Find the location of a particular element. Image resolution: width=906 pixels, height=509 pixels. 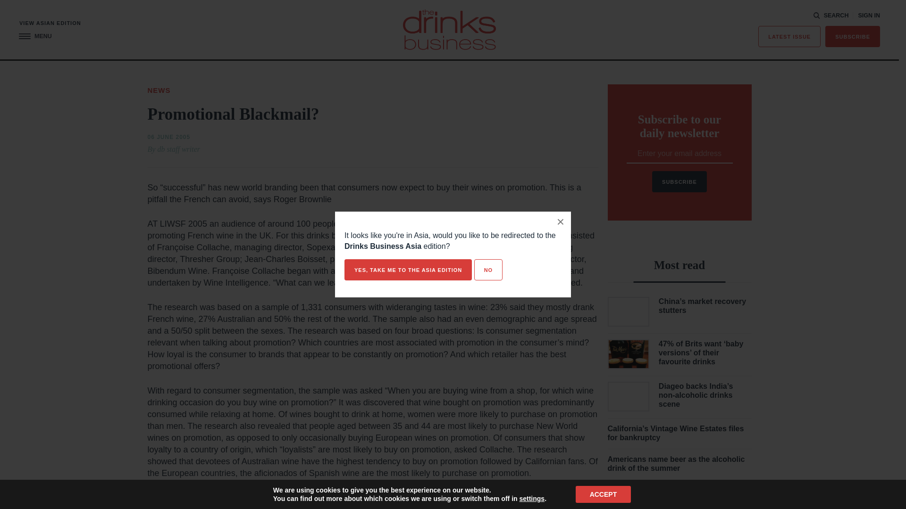

NO is located at coordinates (488, 270).